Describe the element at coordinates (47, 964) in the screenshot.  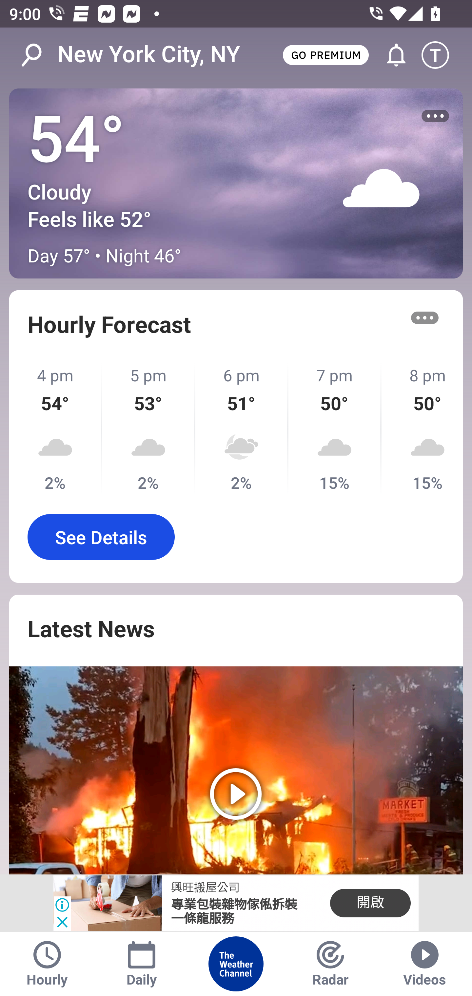
I see `Hourly Tab Hourly` at that location.